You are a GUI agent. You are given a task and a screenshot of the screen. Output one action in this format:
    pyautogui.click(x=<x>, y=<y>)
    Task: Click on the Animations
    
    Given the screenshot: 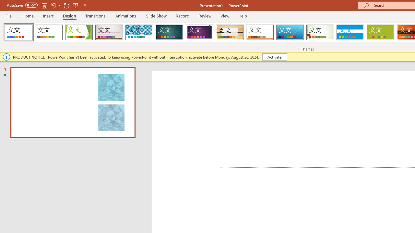 What is the action you would take?
    pyautogui.click(x=126, y=16)
    